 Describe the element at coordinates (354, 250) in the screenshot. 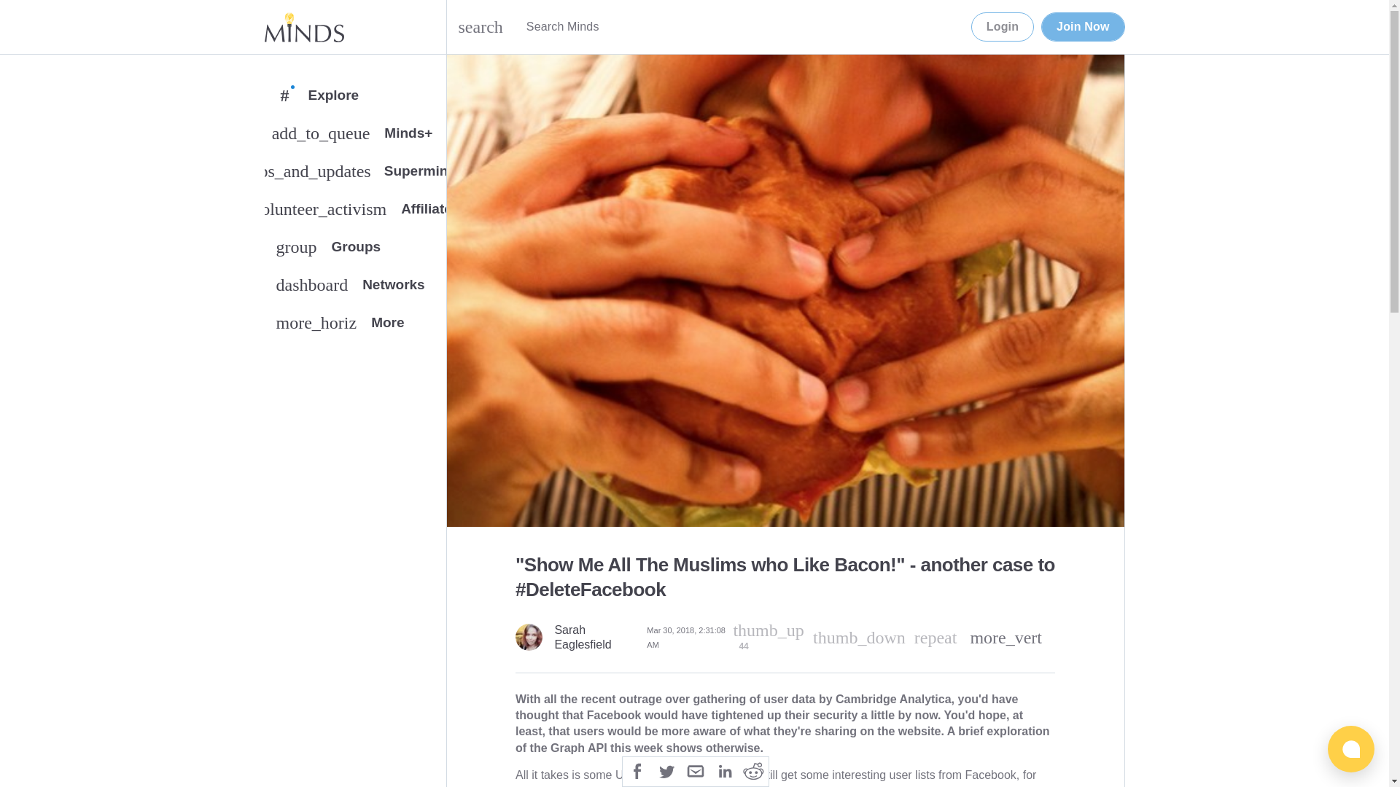

I see `Home` at that location.